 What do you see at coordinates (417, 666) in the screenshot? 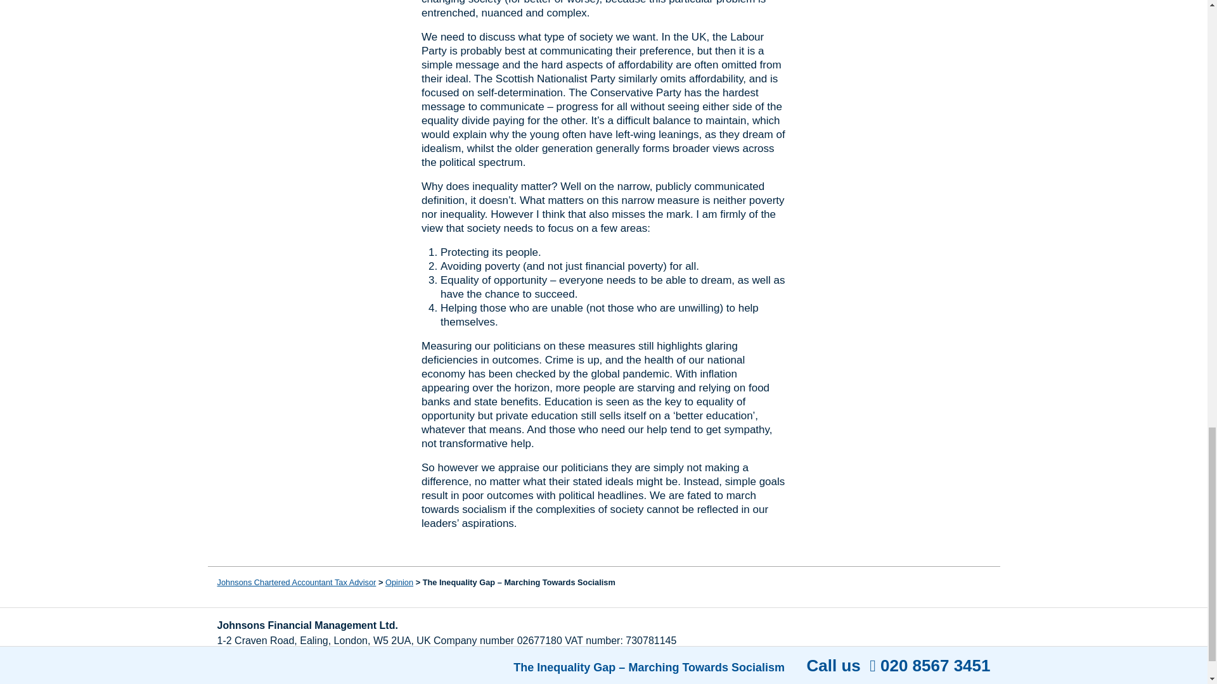
I see `Sitemap` at bounding box center [417, 666].